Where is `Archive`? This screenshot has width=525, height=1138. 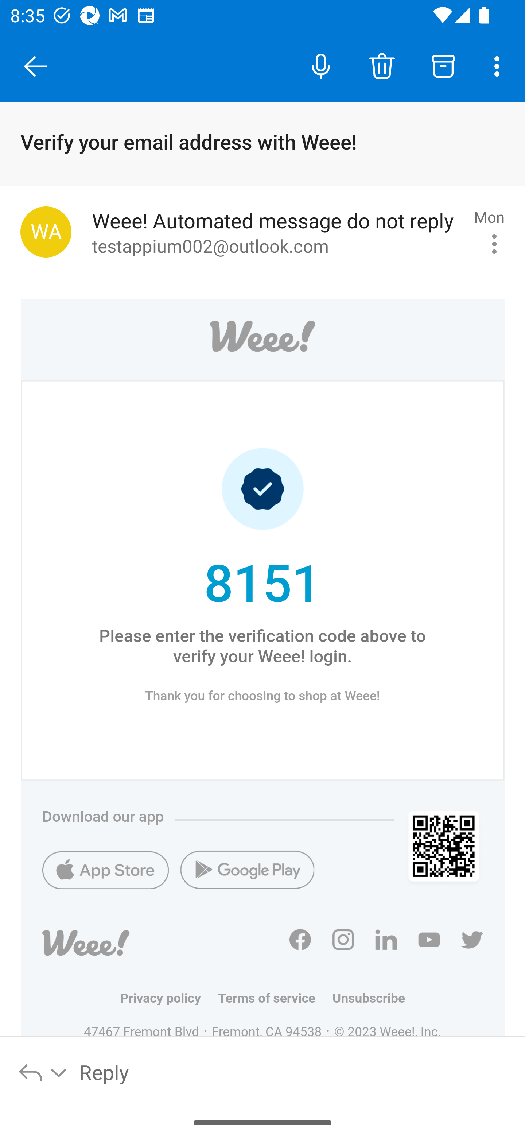
Archive is located at coordinates (443, 66).